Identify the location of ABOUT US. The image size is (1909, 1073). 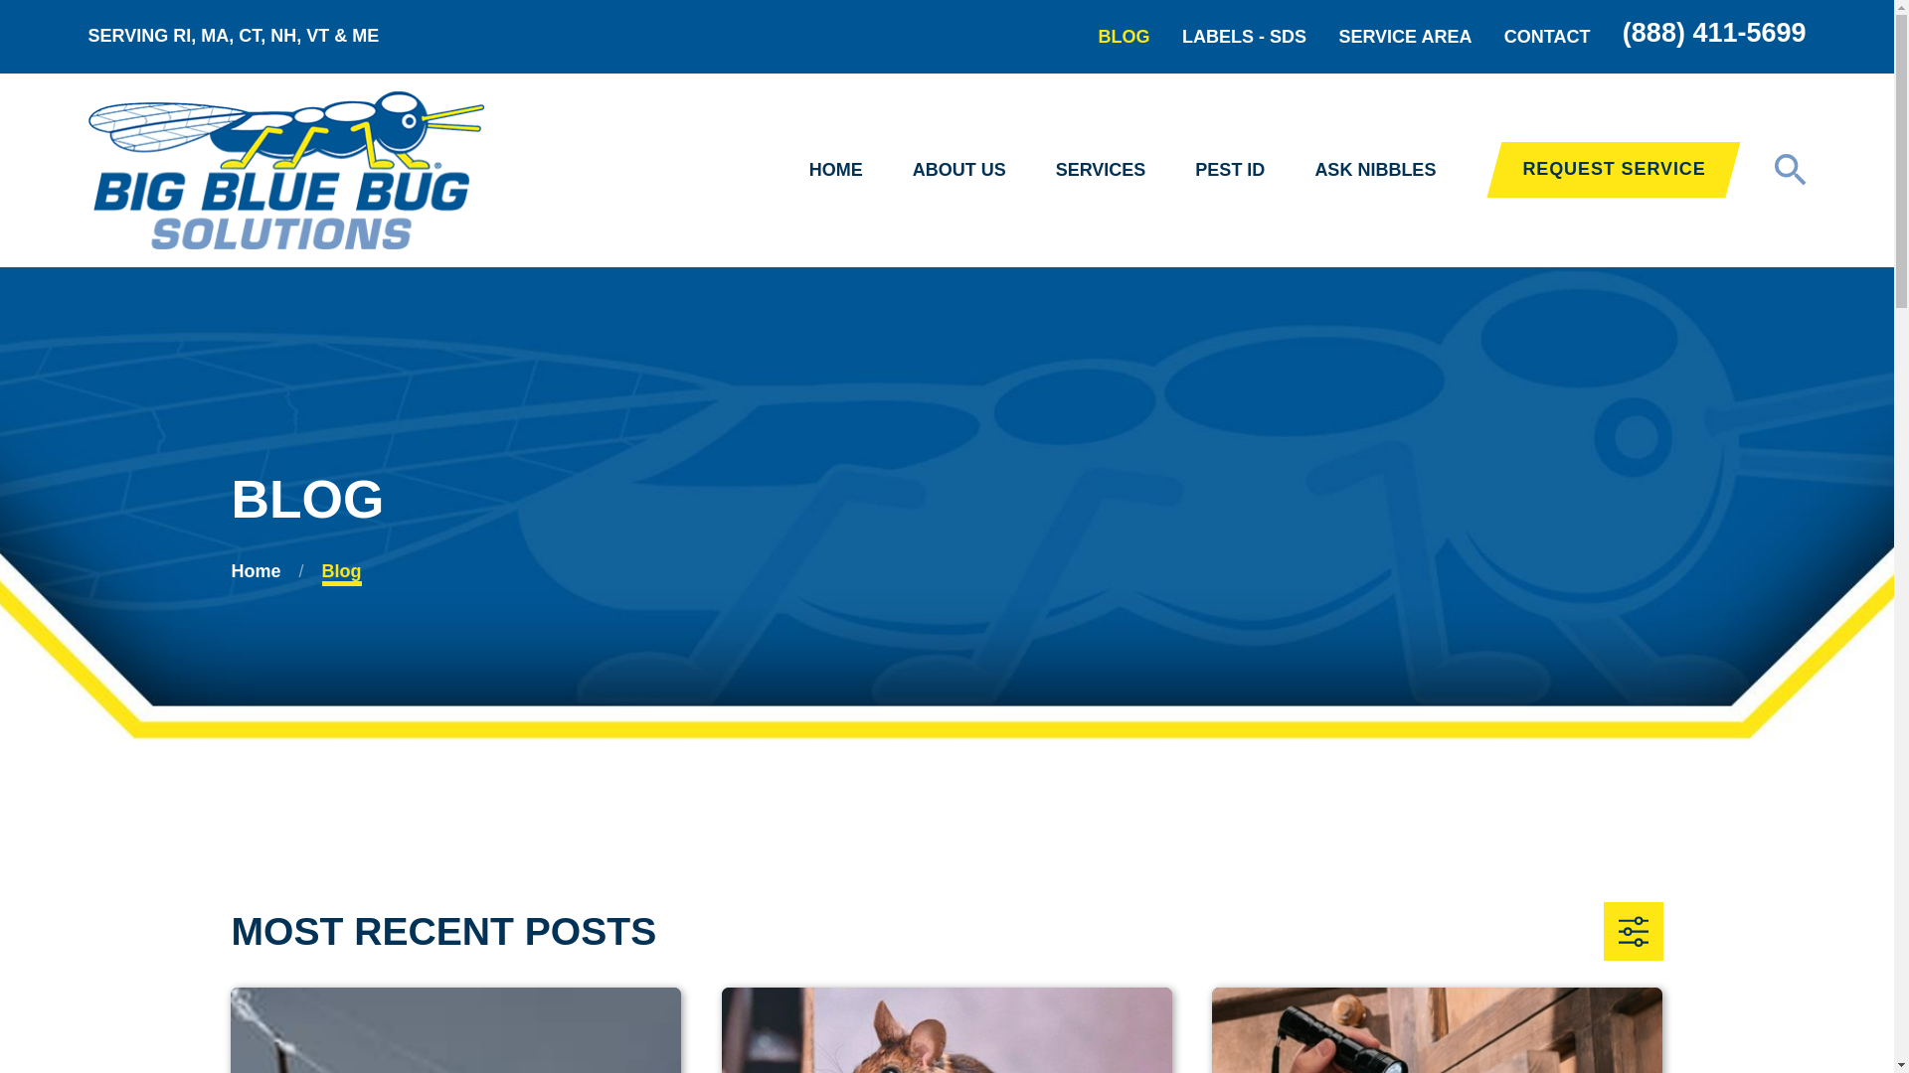
(958, 170).